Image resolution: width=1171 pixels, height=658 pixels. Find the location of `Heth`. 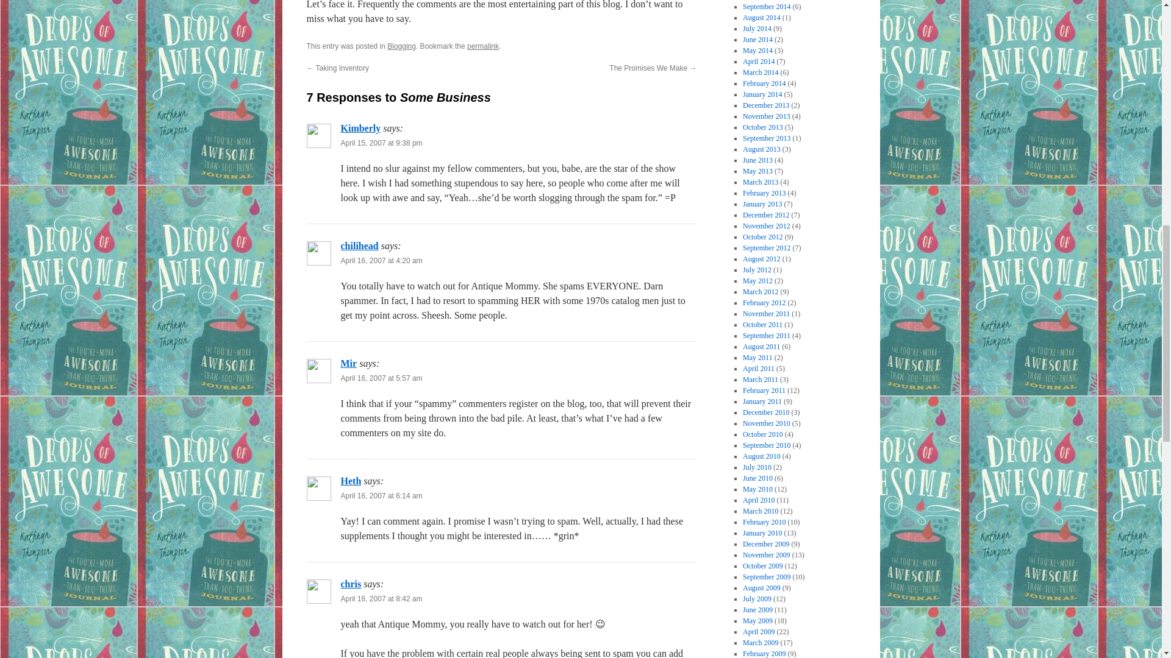

Heth is located at coordinates (350, 481).